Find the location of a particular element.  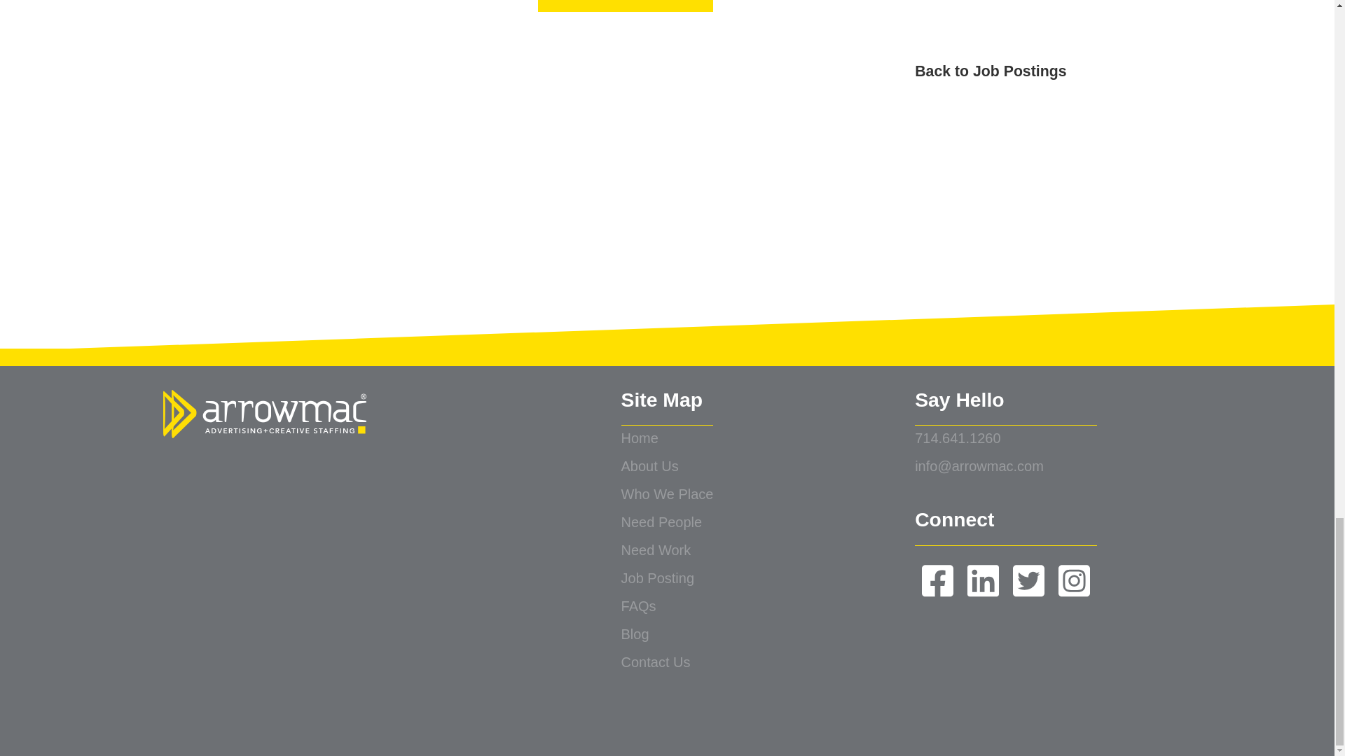

Need Work is located at coordinates (668, 551).